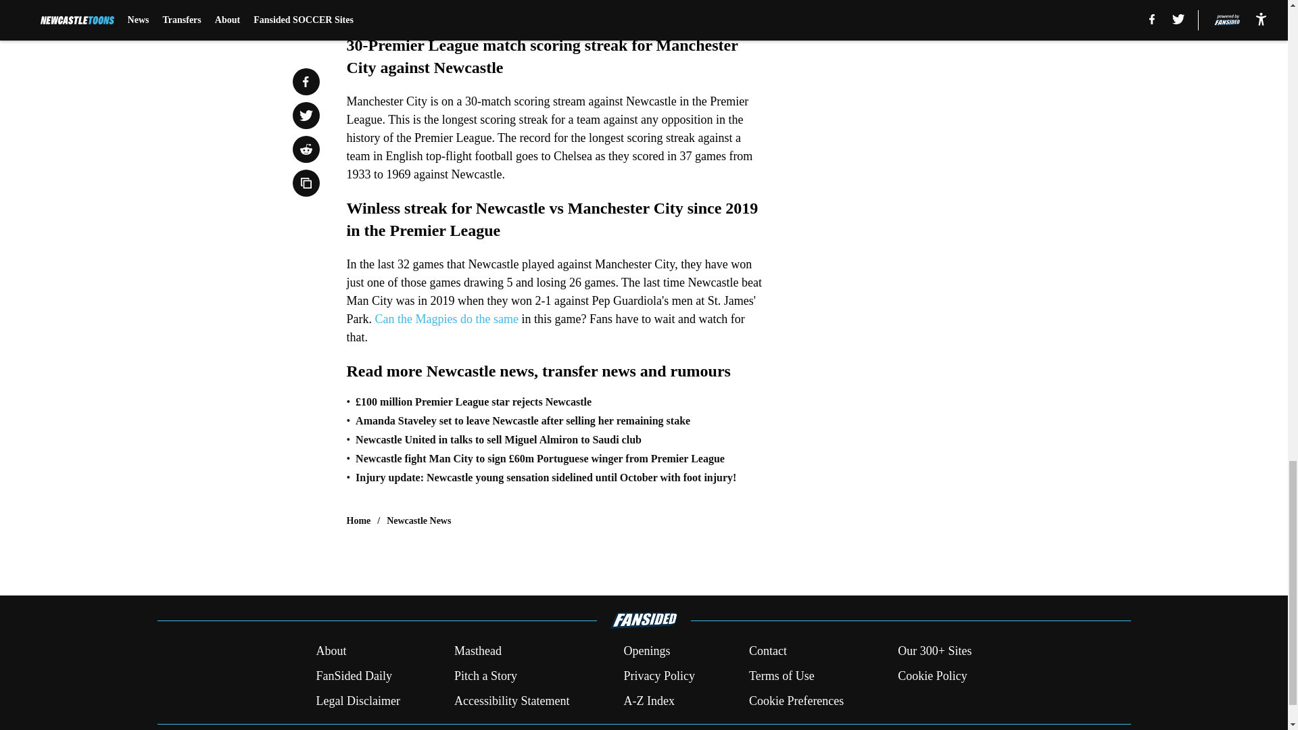  I want to click on Openings, so click(646, 652).